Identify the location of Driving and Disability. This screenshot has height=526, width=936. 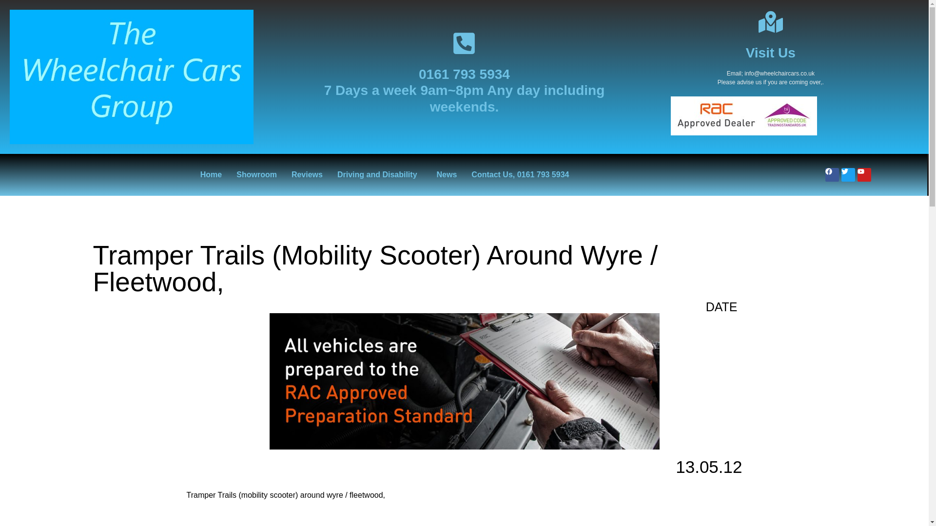
(380, 174).